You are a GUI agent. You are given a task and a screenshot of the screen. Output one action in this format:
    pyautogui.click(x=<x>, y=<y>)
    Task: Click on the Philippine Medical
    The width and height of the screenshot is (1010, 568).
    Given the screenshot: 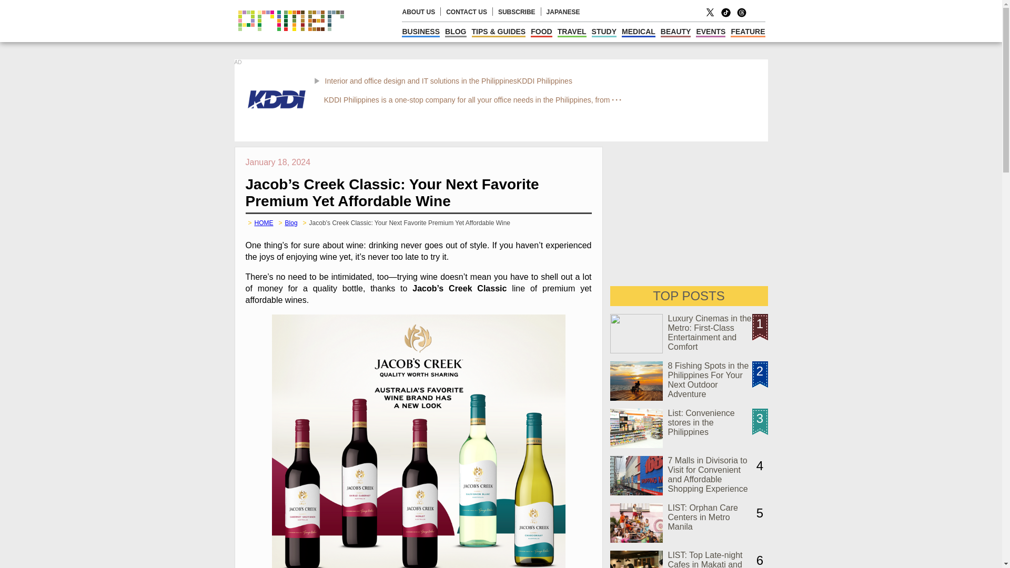 What is the action you would take?
    pyautogui.click(x=639, y=32)
    